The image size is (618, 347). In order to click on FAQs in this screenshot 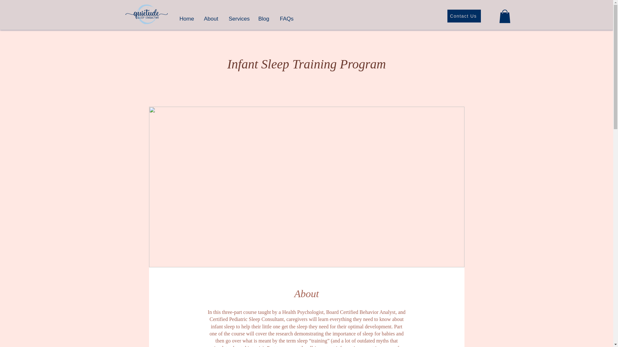, I will do `click(286, 16)`.